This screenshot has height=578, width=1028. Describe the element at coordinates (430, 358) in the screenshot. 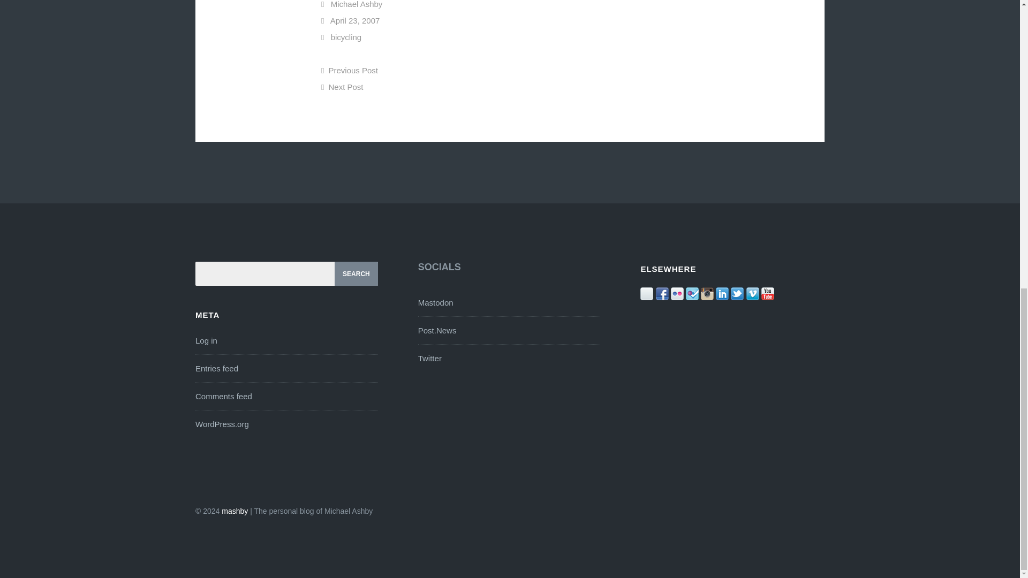

I see `Twitter` at that location.